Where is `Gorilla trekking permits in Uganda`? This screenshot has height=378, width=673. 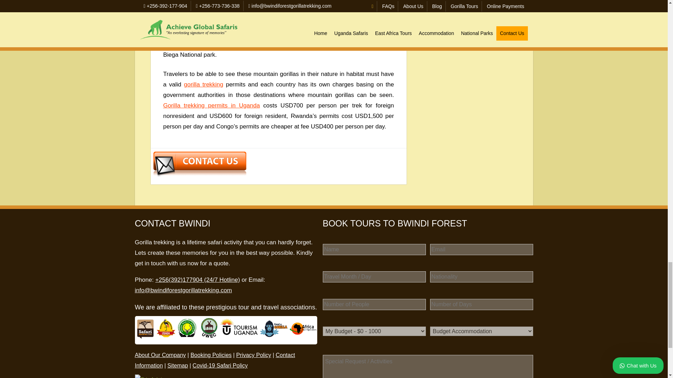
Gorilla trekking permits in Uganda is located at coordinates (212, 105).